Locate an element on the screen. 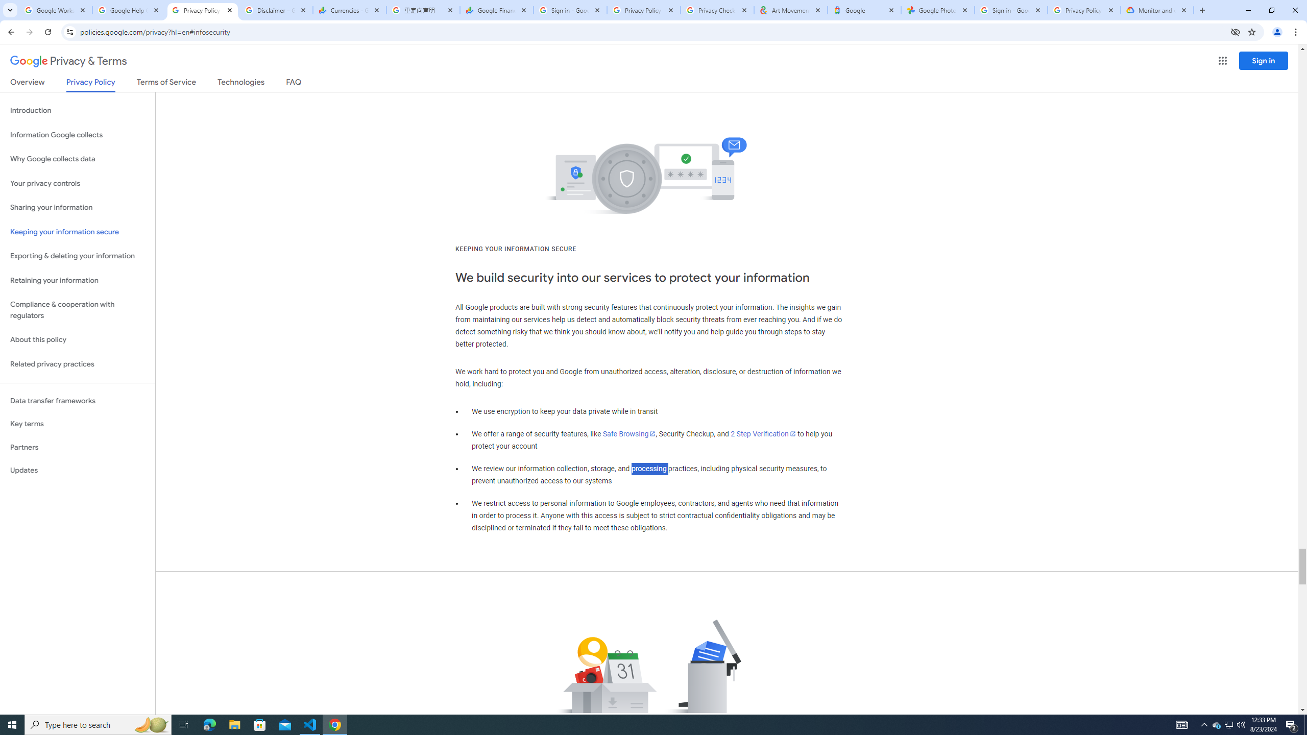 The height and width of the screenshot is (735, 1307). 2 Step Verification is located at coordinates (763, 434).